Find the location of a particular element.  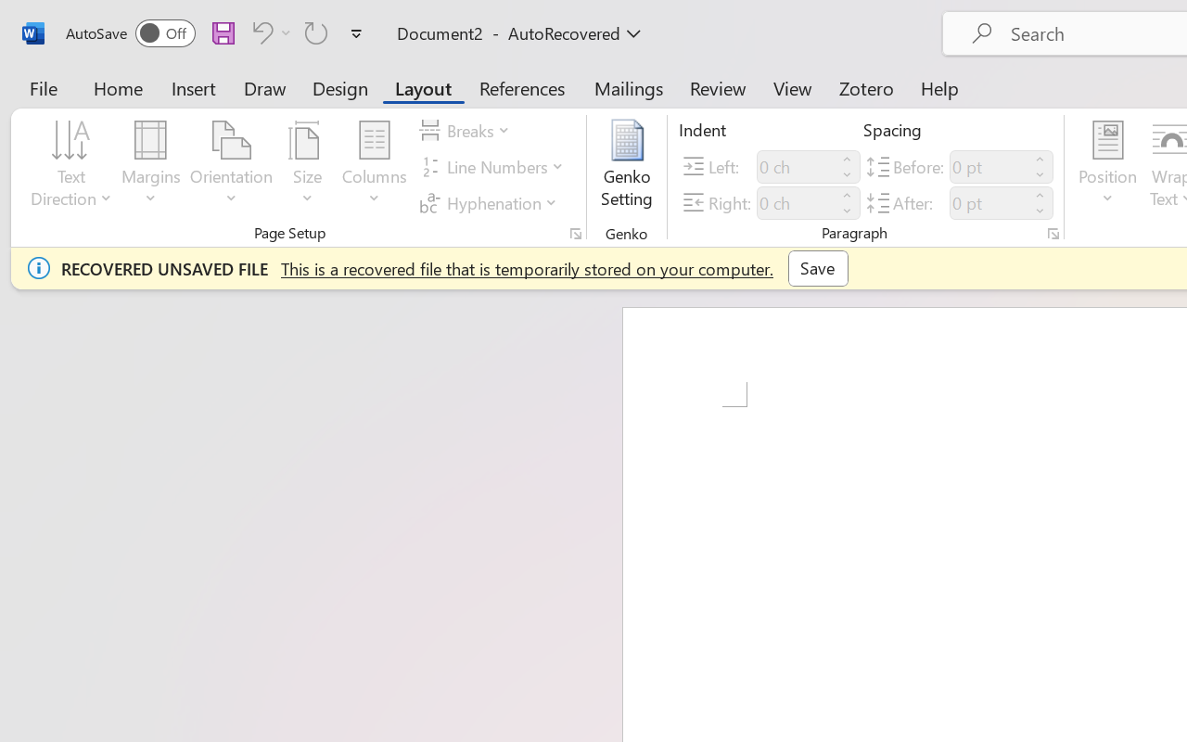

Can't Undo is located at coordinates (269, 32).